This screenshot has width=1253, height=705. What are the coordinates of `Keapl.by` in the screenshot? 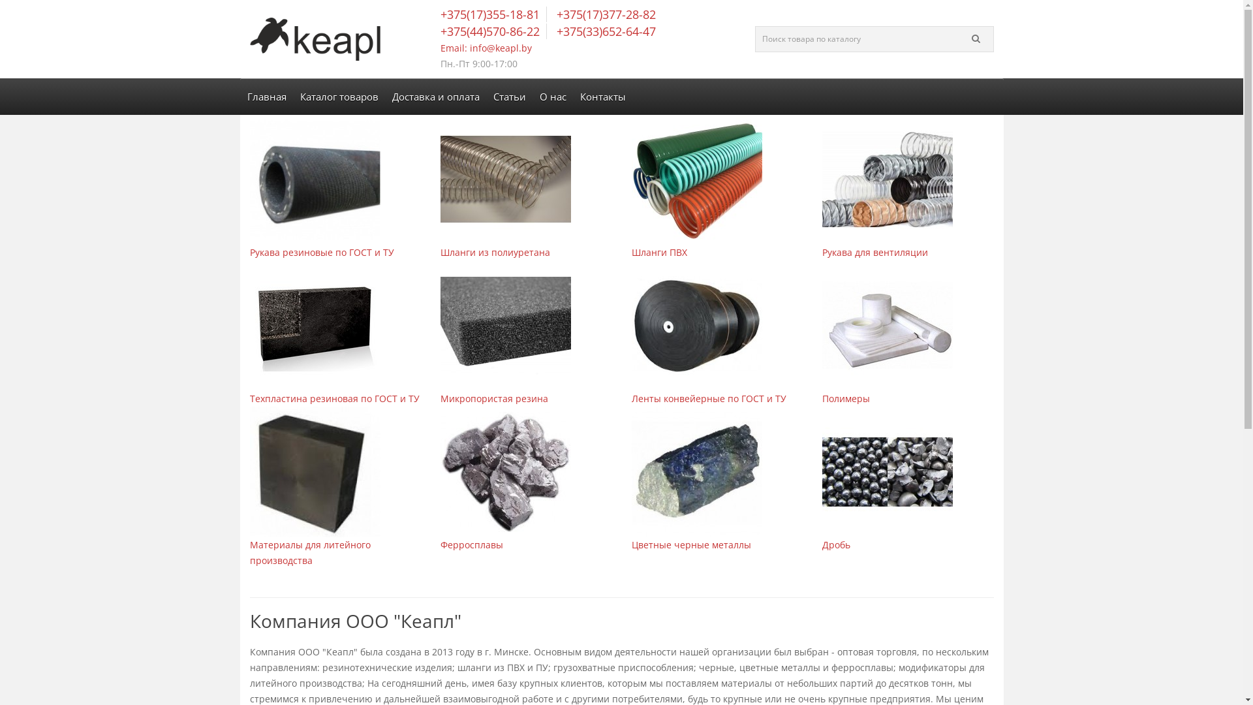 It's located at (315, 39).